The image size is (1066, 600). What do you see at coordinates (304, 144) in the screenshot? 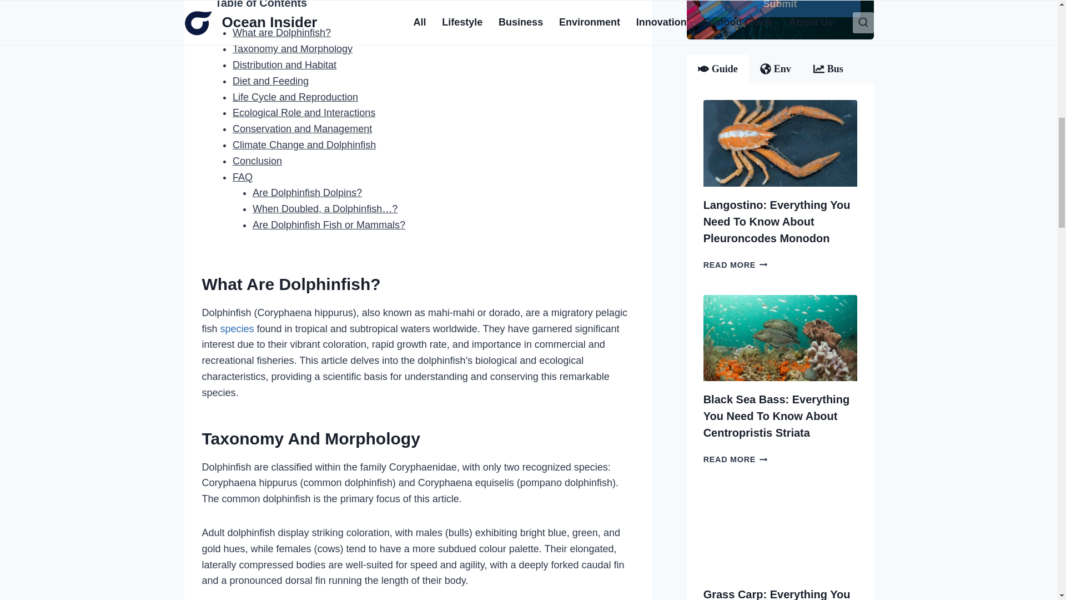
I see `Climate Change and Dolphinfish` at bounding box center [304, 144].